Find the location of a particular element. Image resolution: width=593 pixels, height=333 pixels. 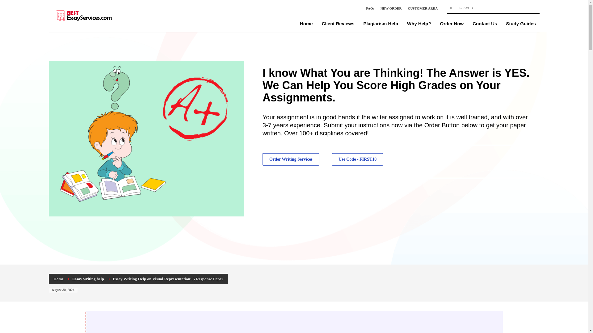

Client Reviews is located at coordinates (338, 23).